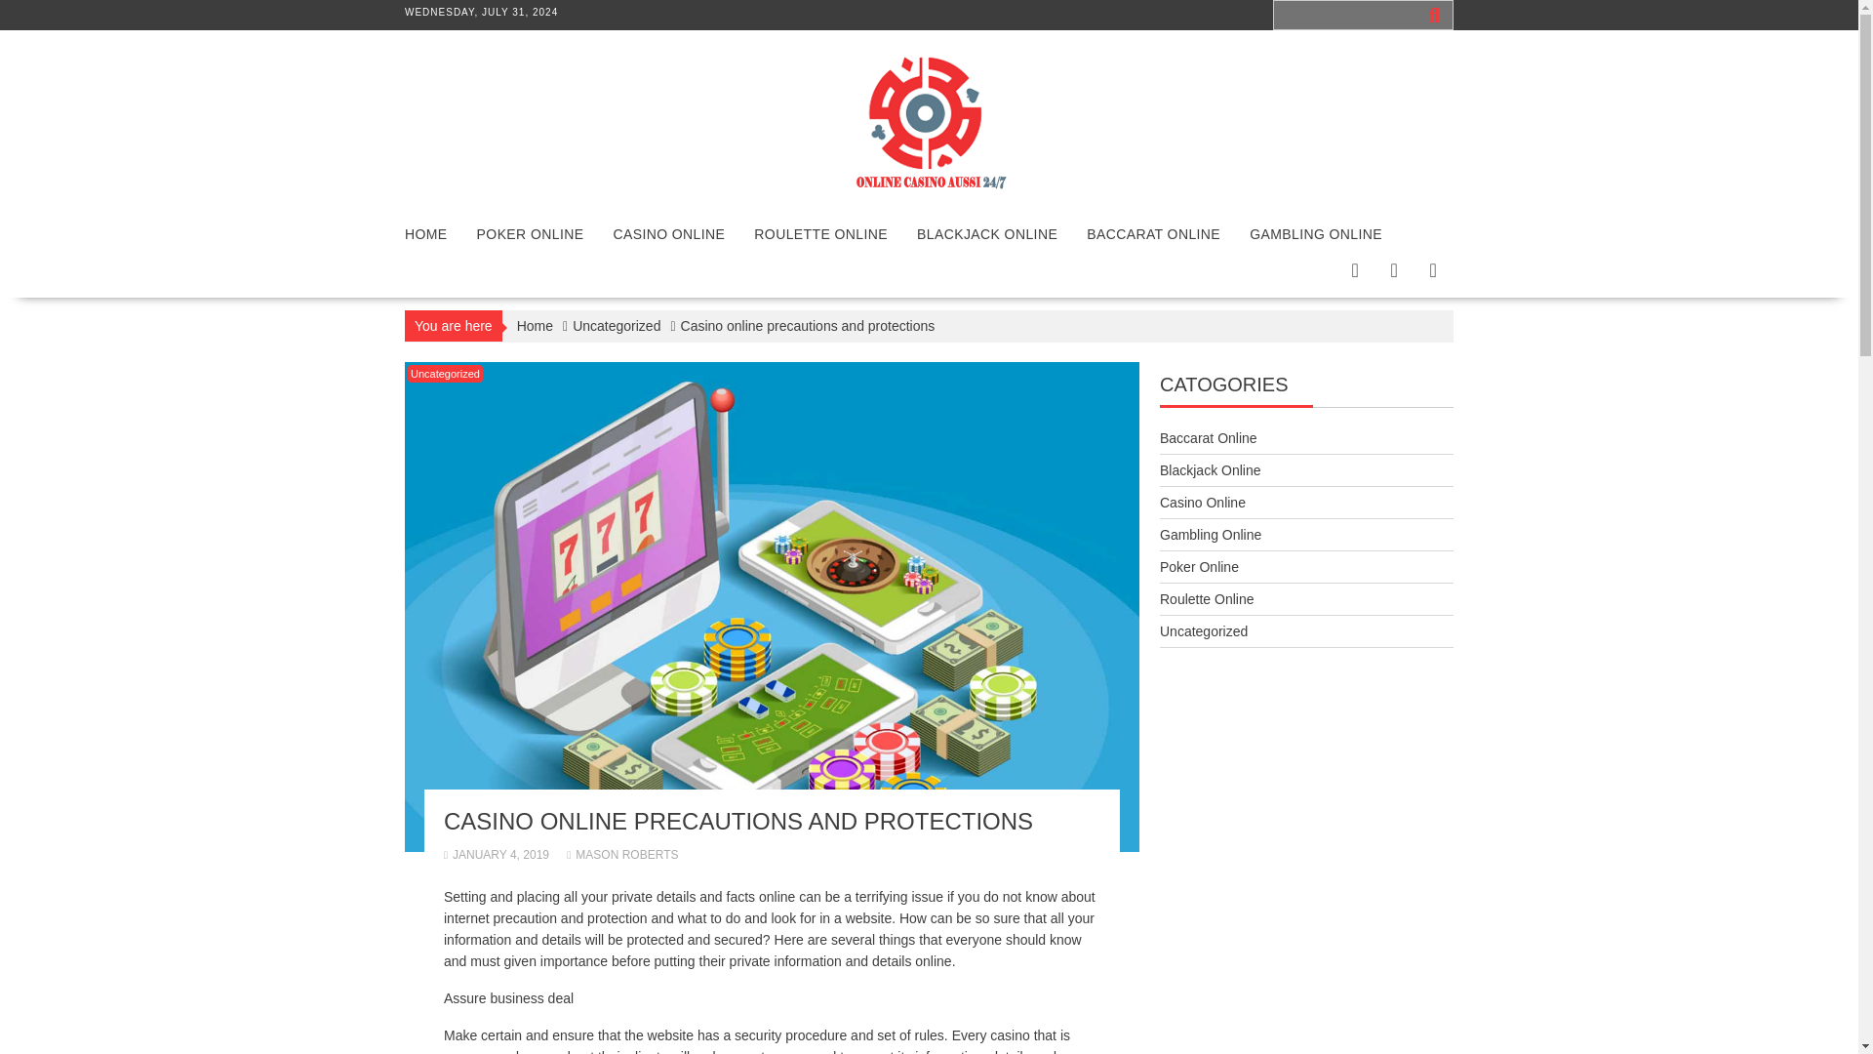 This screenshot has width=1873, height=1054. What do you see at coordinates (496, 855) in the screenshot?
I see `JANUARY 4, 2019` at bounding box center [496, 855].